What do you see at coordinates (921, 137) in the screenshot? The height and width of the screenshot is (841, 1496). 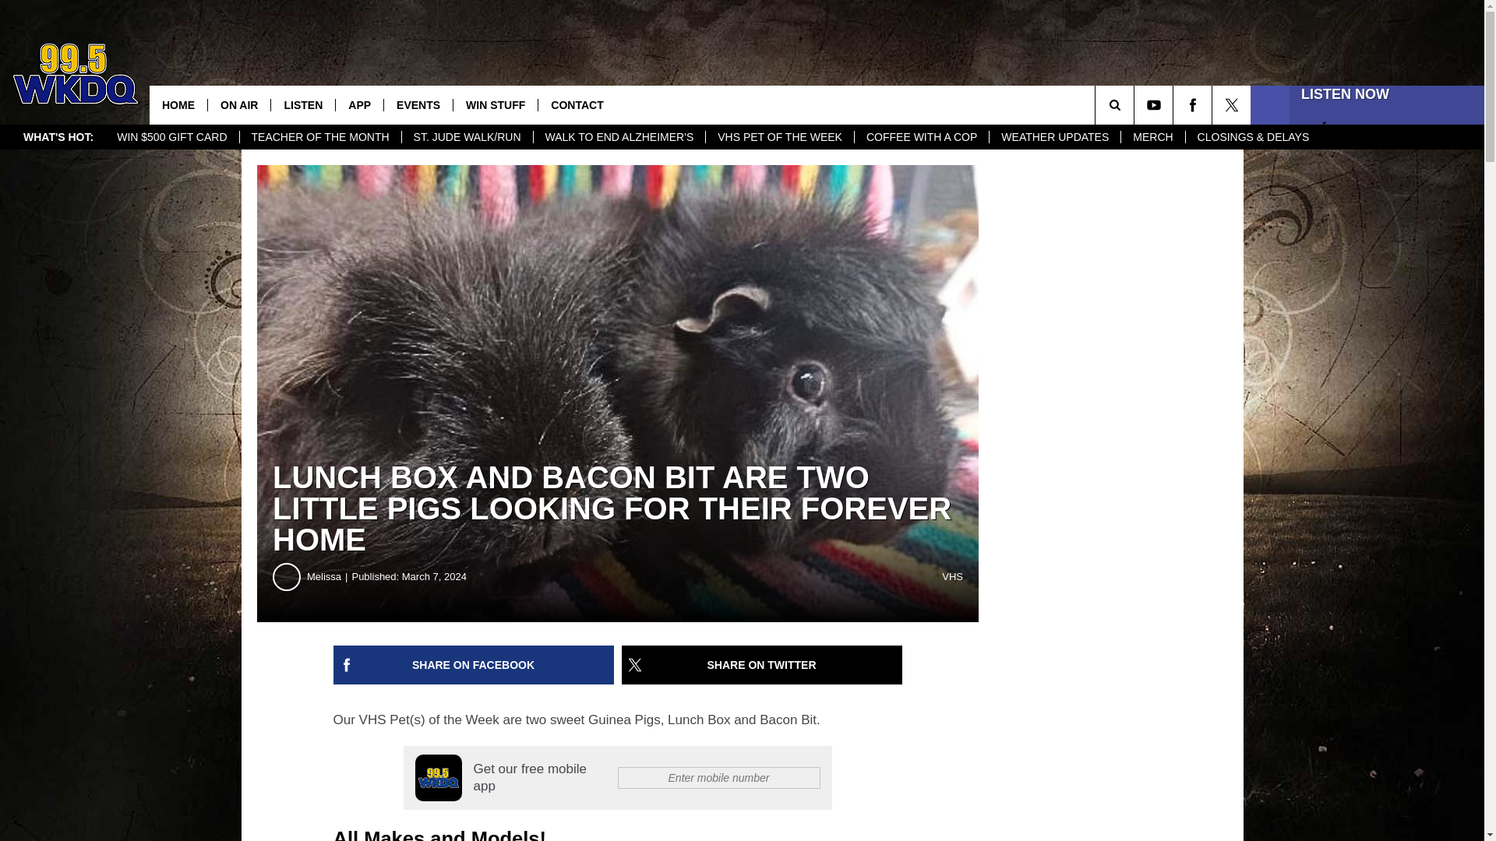 I see `COFFEE WITH A COP` at bounding box center [921, 137].